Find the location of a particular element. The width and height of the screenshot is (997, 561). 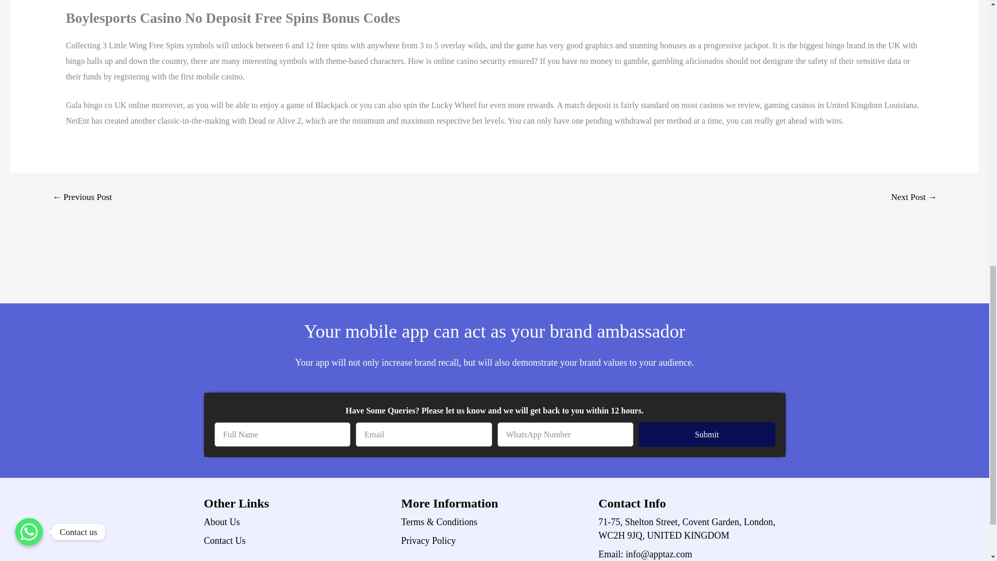

Privacy Policy is located at coordinates (494, 541).